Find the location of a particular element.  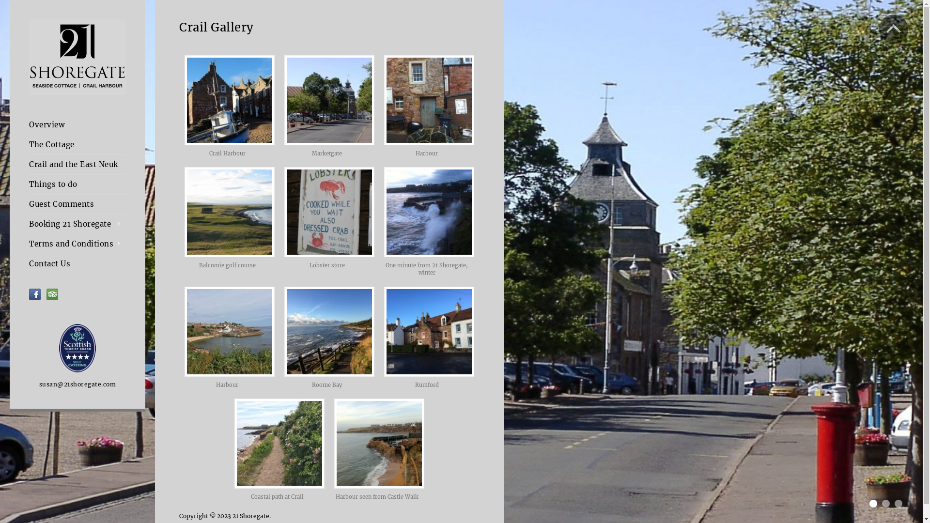

Guest Comments is located at coordinates (77, 204).